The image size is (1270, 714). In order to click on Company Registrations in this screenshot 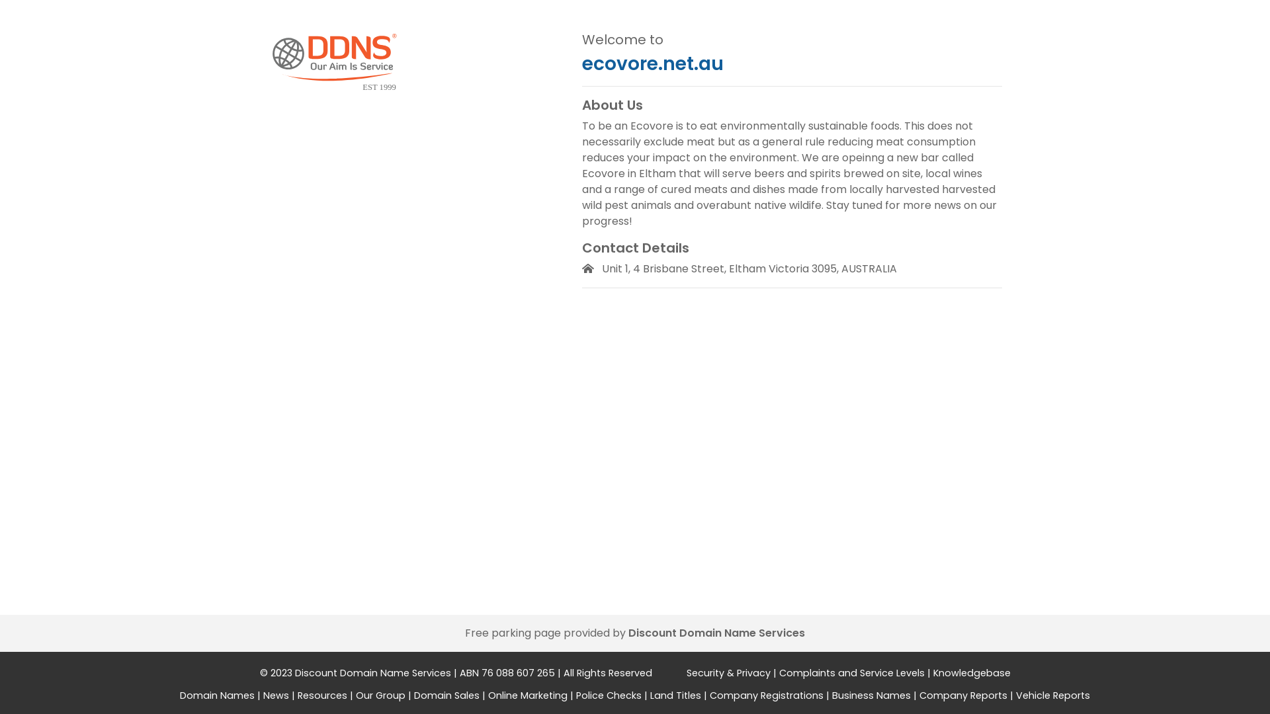, I will do `click(767, 695)`.